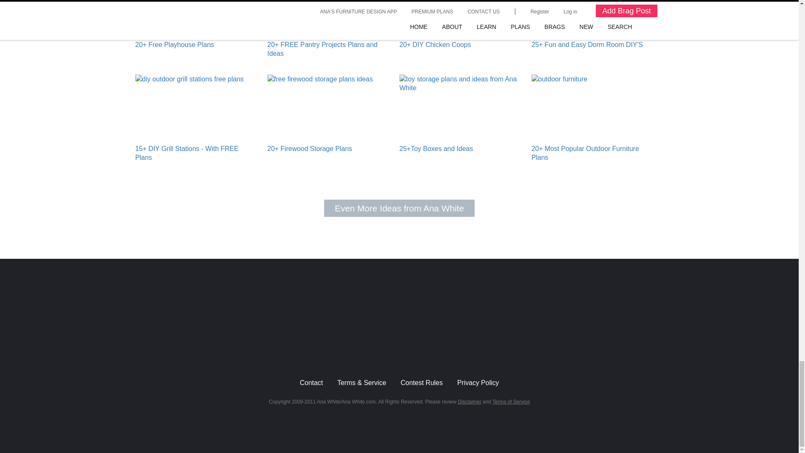 The image size is (805, 453). I want to click on YouTube, so click(386, 345).